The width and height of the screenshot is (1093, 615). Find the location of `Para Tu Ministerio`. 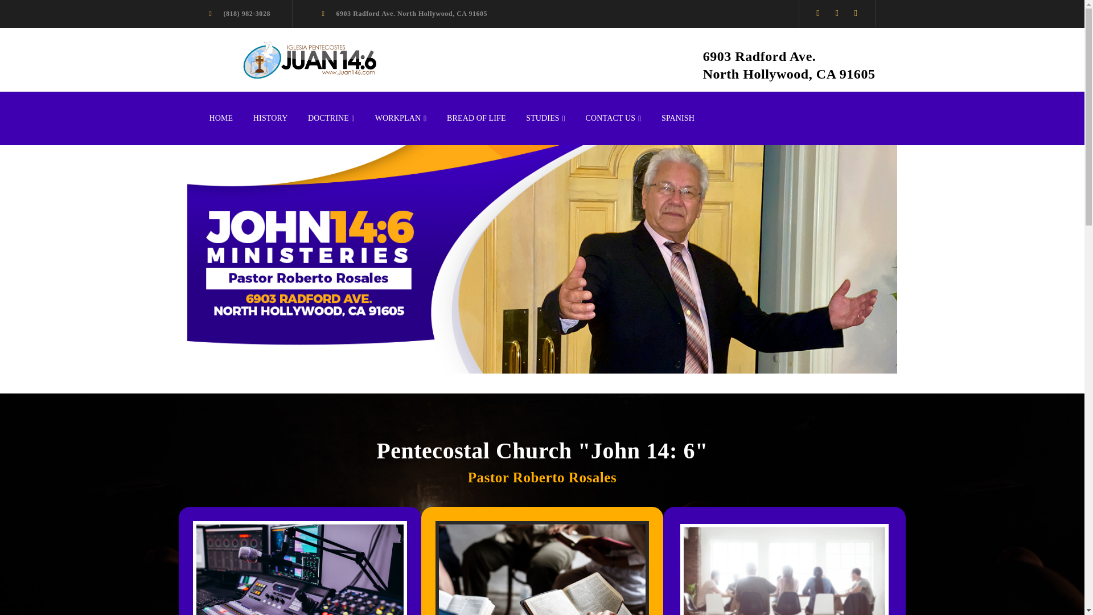

Para Tu Ministerio is located at coordinates (299, 569).